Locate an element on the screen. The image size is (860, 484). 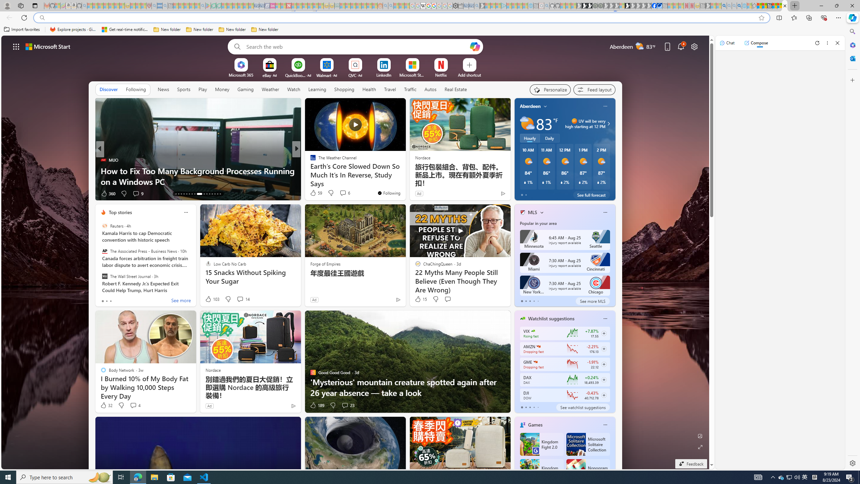
Learning is located at coordinates (316, 89).